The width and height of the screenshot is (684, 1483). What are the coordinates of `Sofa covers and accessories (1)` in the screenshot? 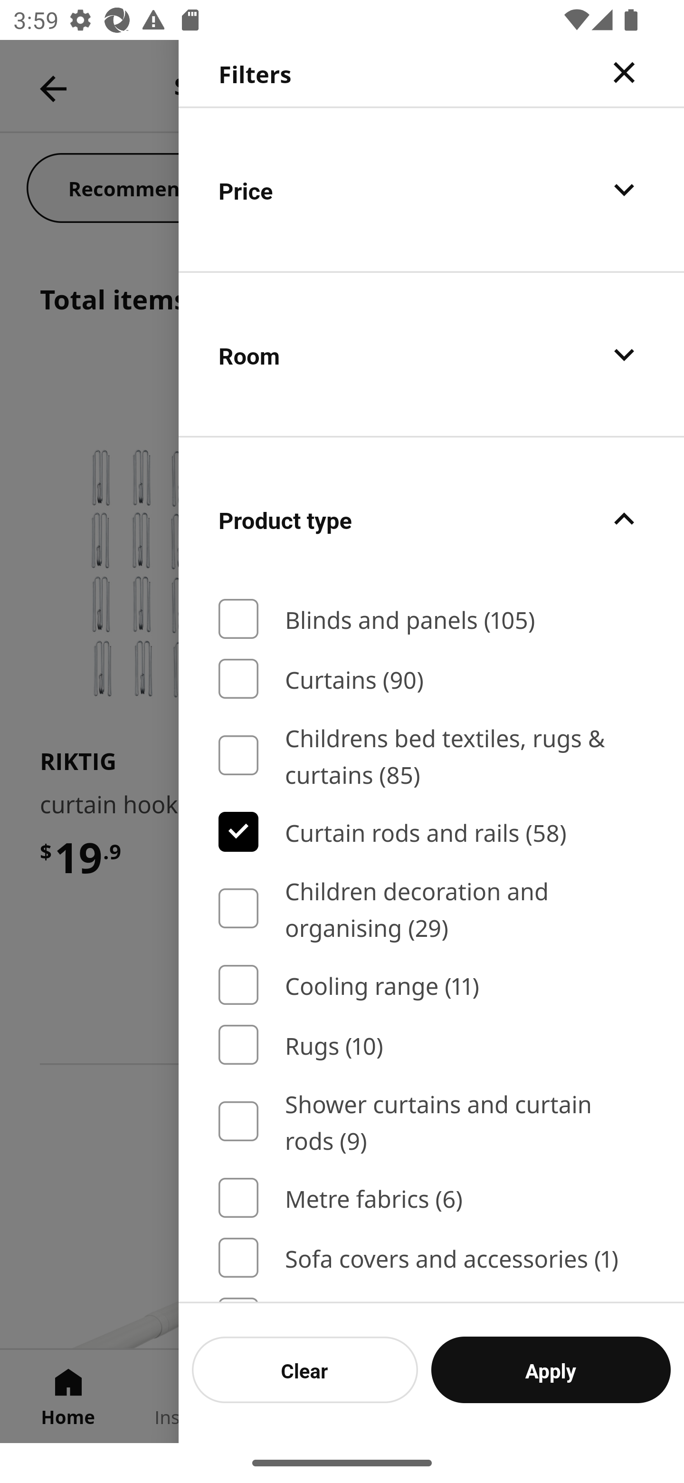 It's located at (431, 1258).